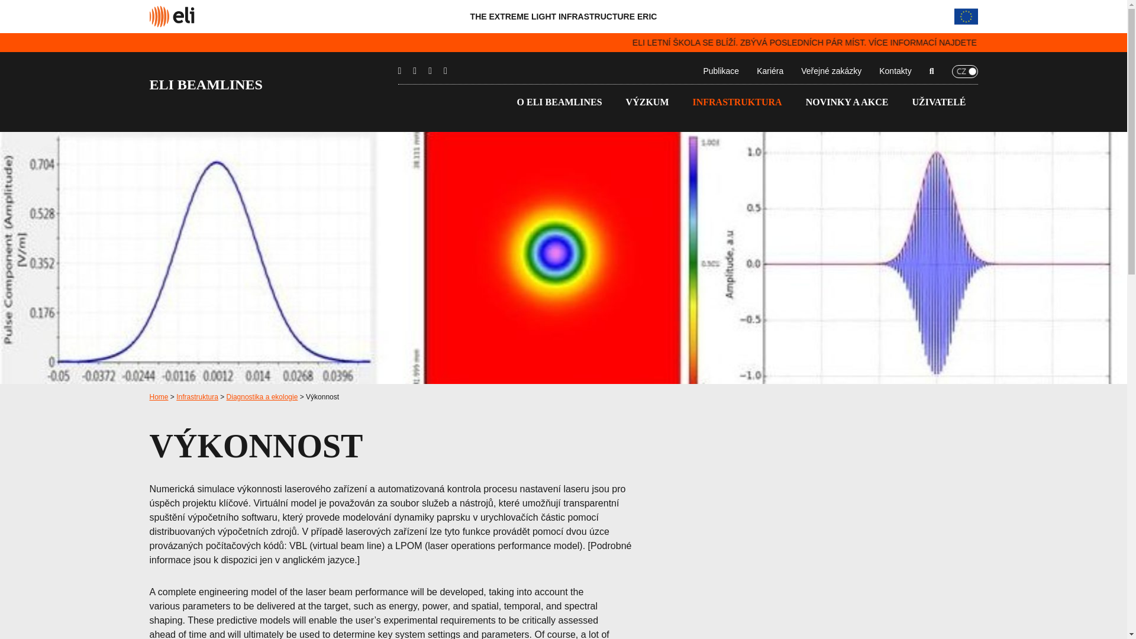 This screenshot has height=639, width=1136. What do you see at coordinates (196, 397) in the screenshot?
I see `Infrastruktura.` at bounding box center [196, 397].